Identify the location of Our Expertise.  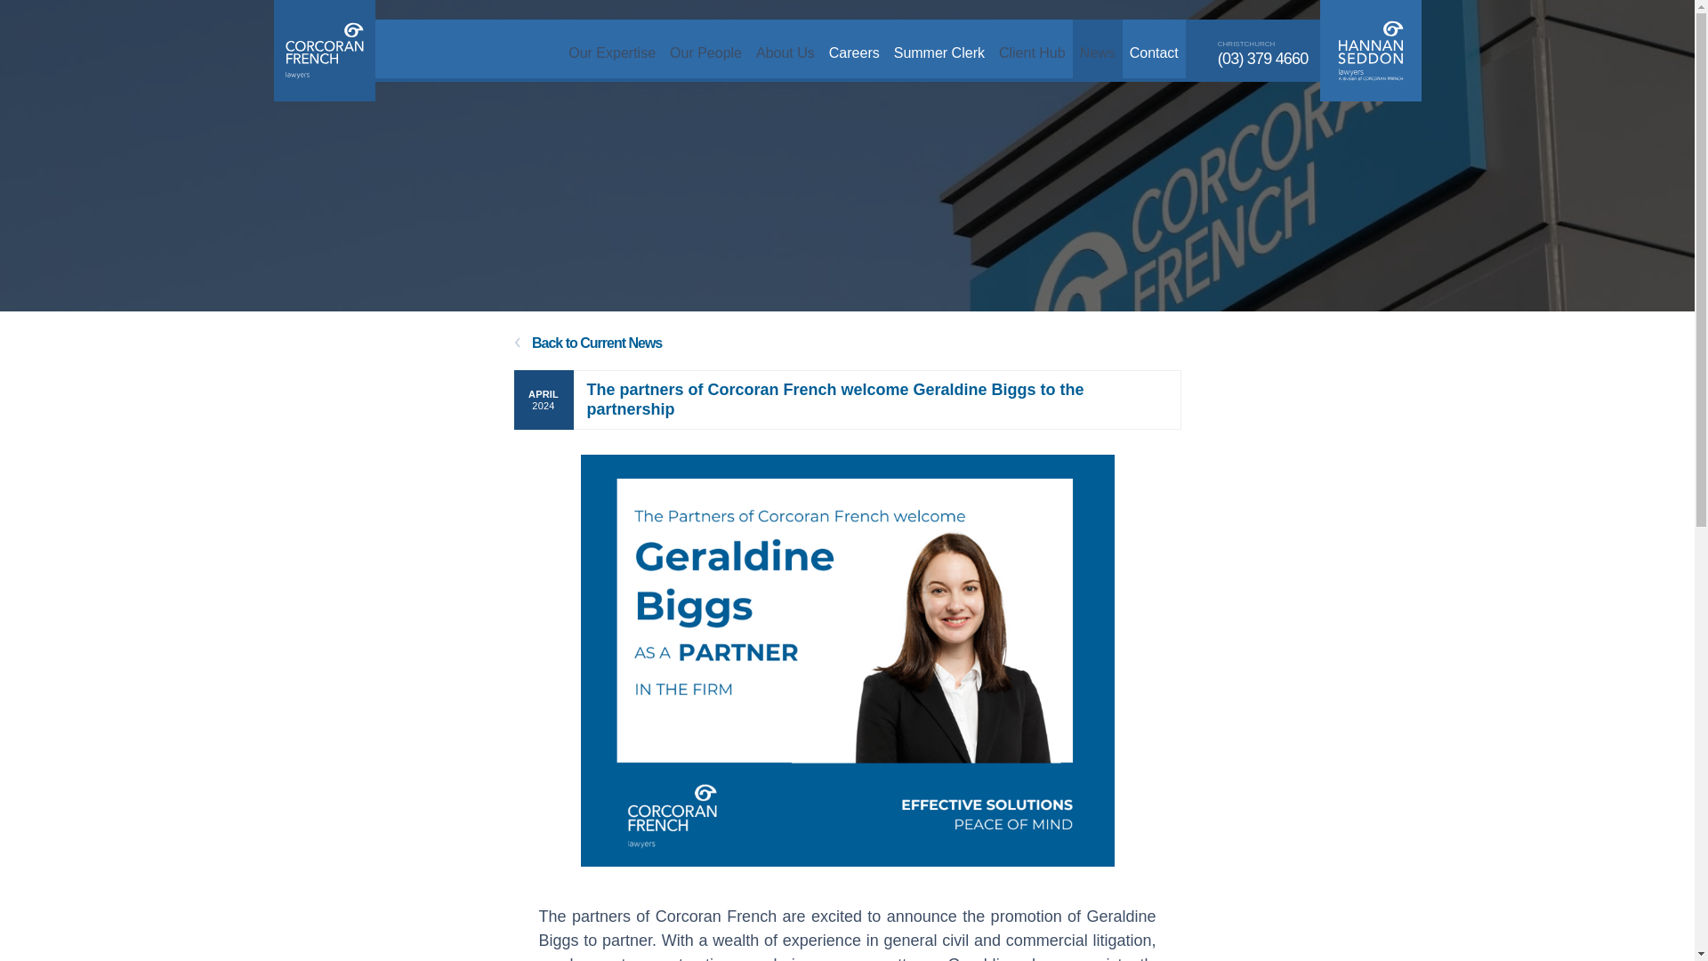
(612, 48).